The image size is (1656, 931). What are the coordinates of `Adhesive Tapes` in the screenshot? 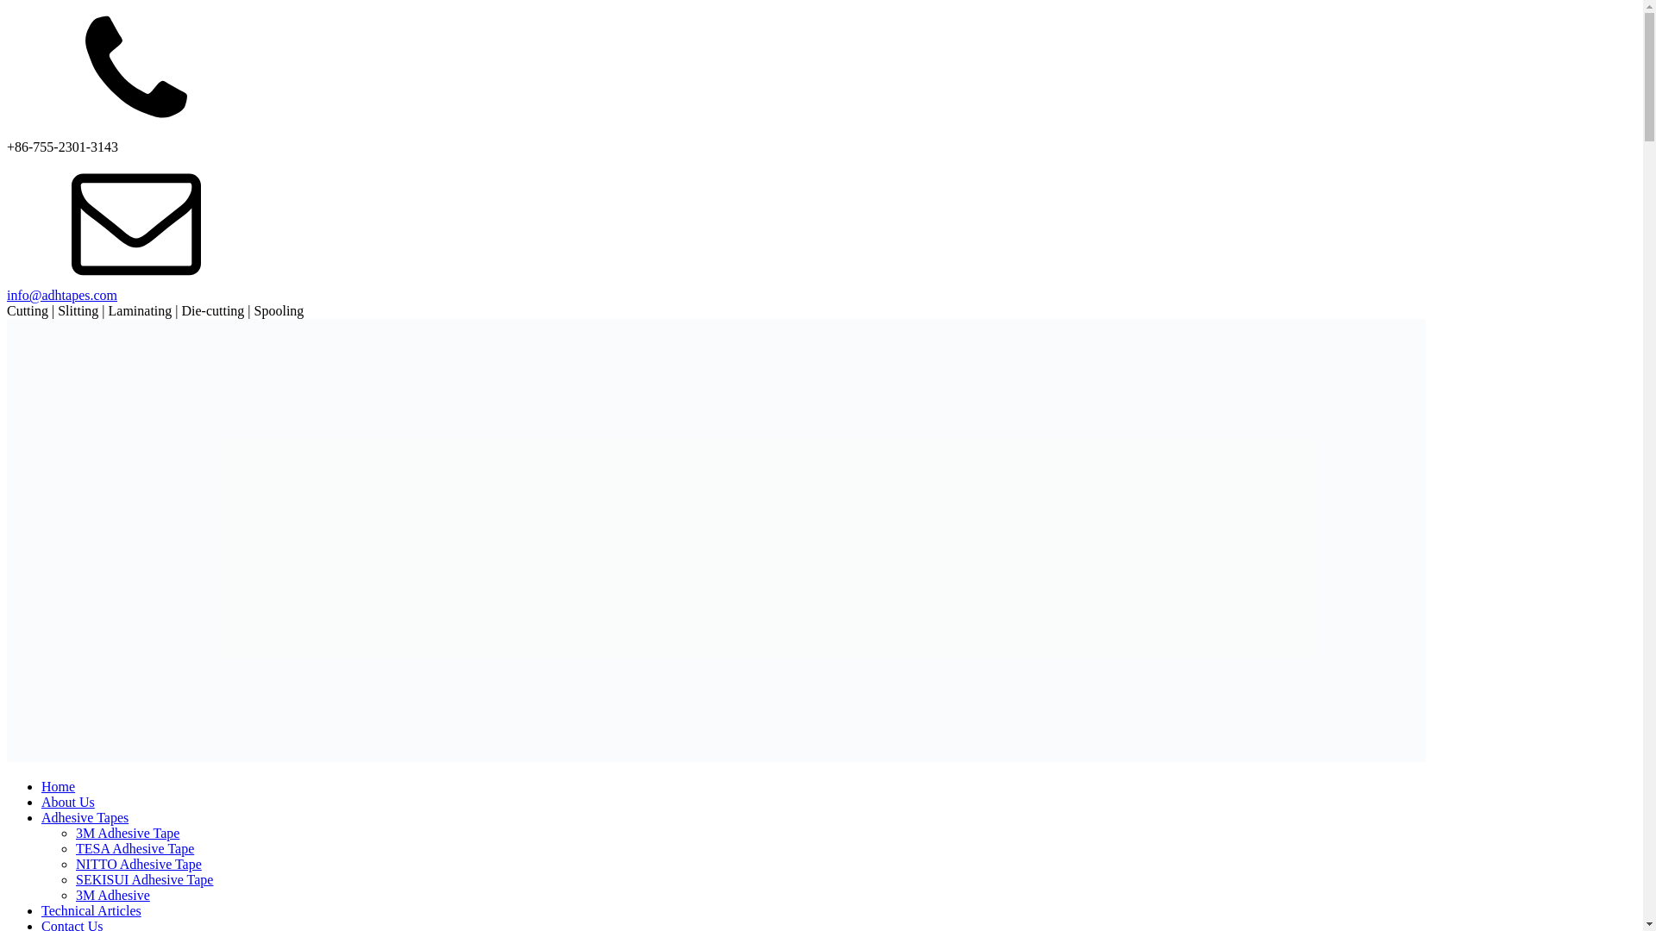 It's located at (85, 817).